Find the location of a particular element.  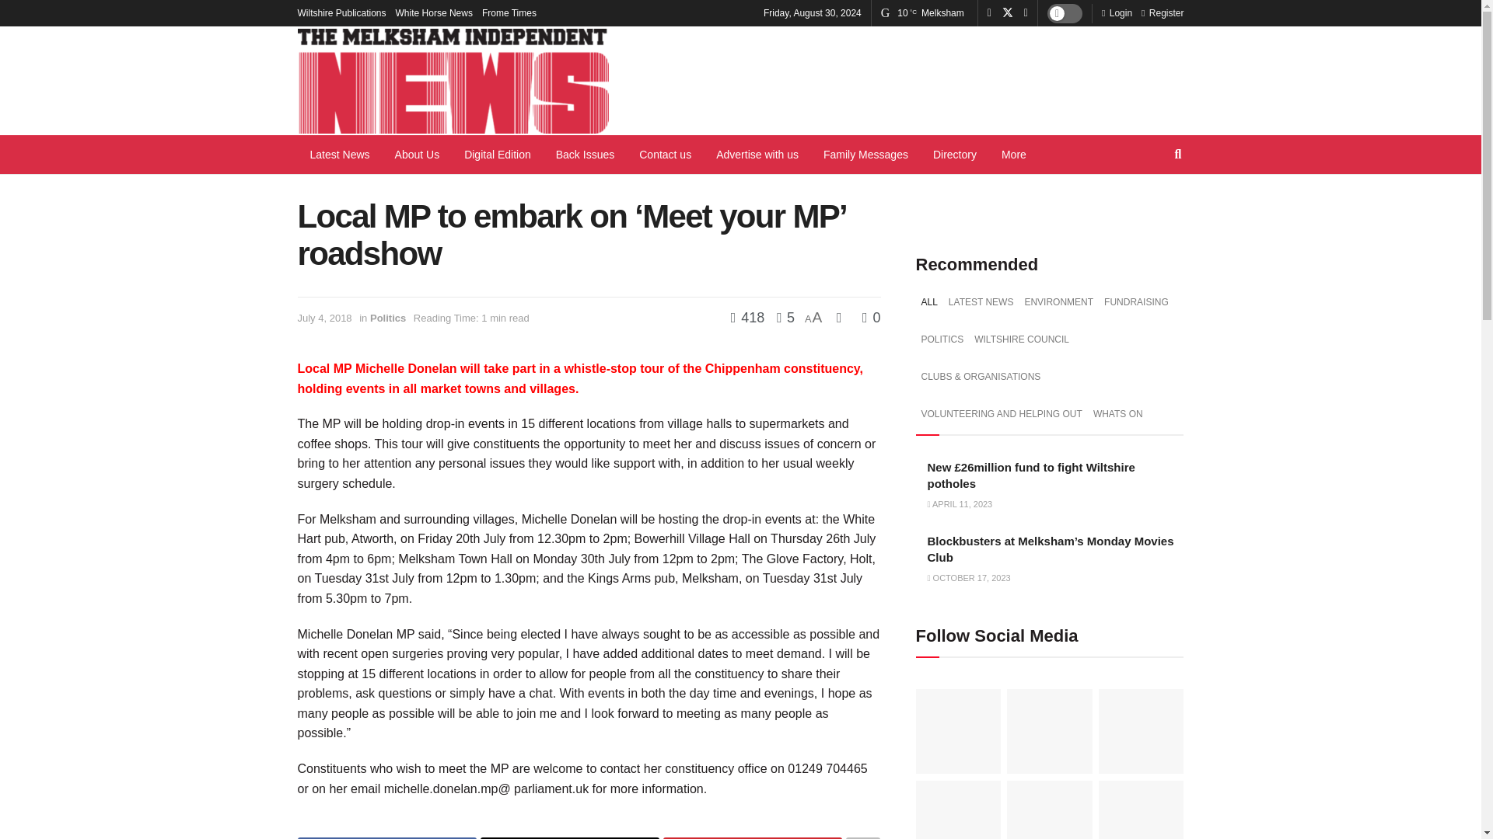

Register is located at coordinates (1163, 12).